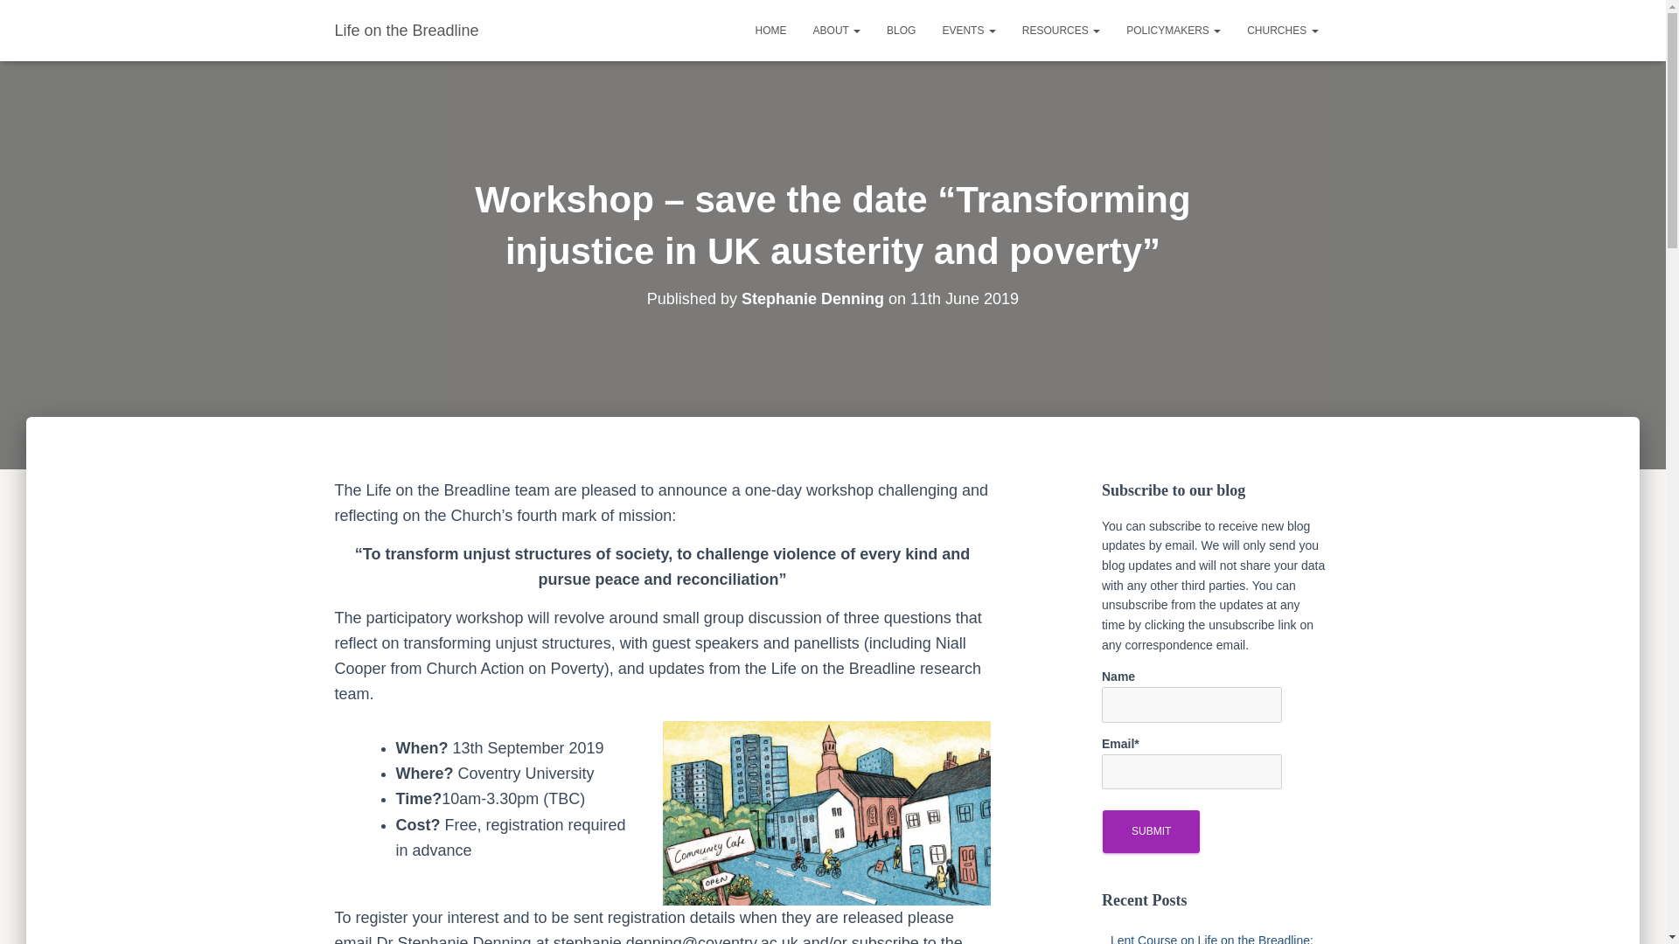  Describe the element at coordinates (1282, 30) in the screenshot. I see `CHURCHES` at that location.